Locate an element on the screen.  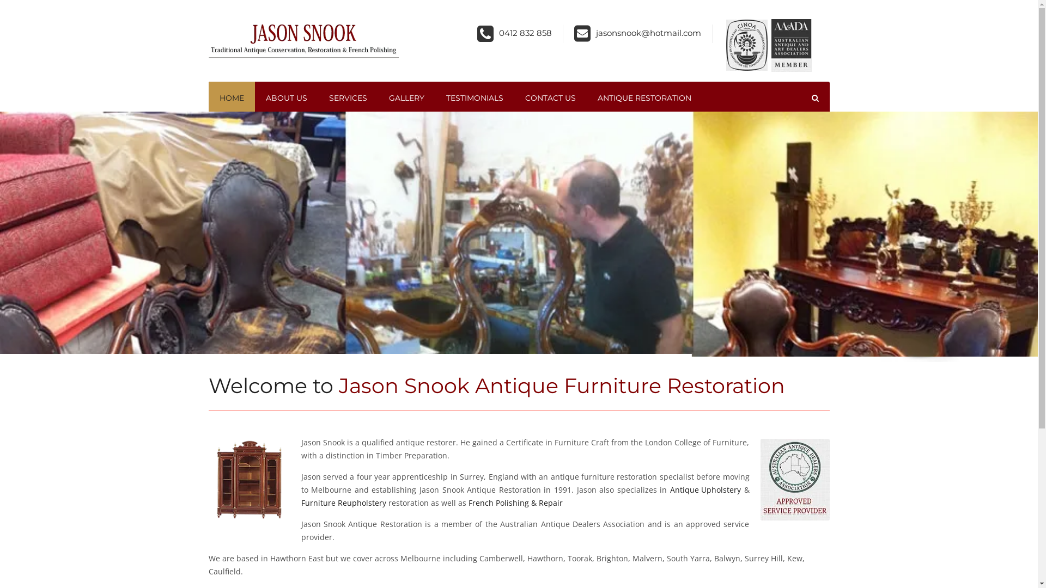
jasonsnook@hotmail.com is located at coordinates (648, 33).